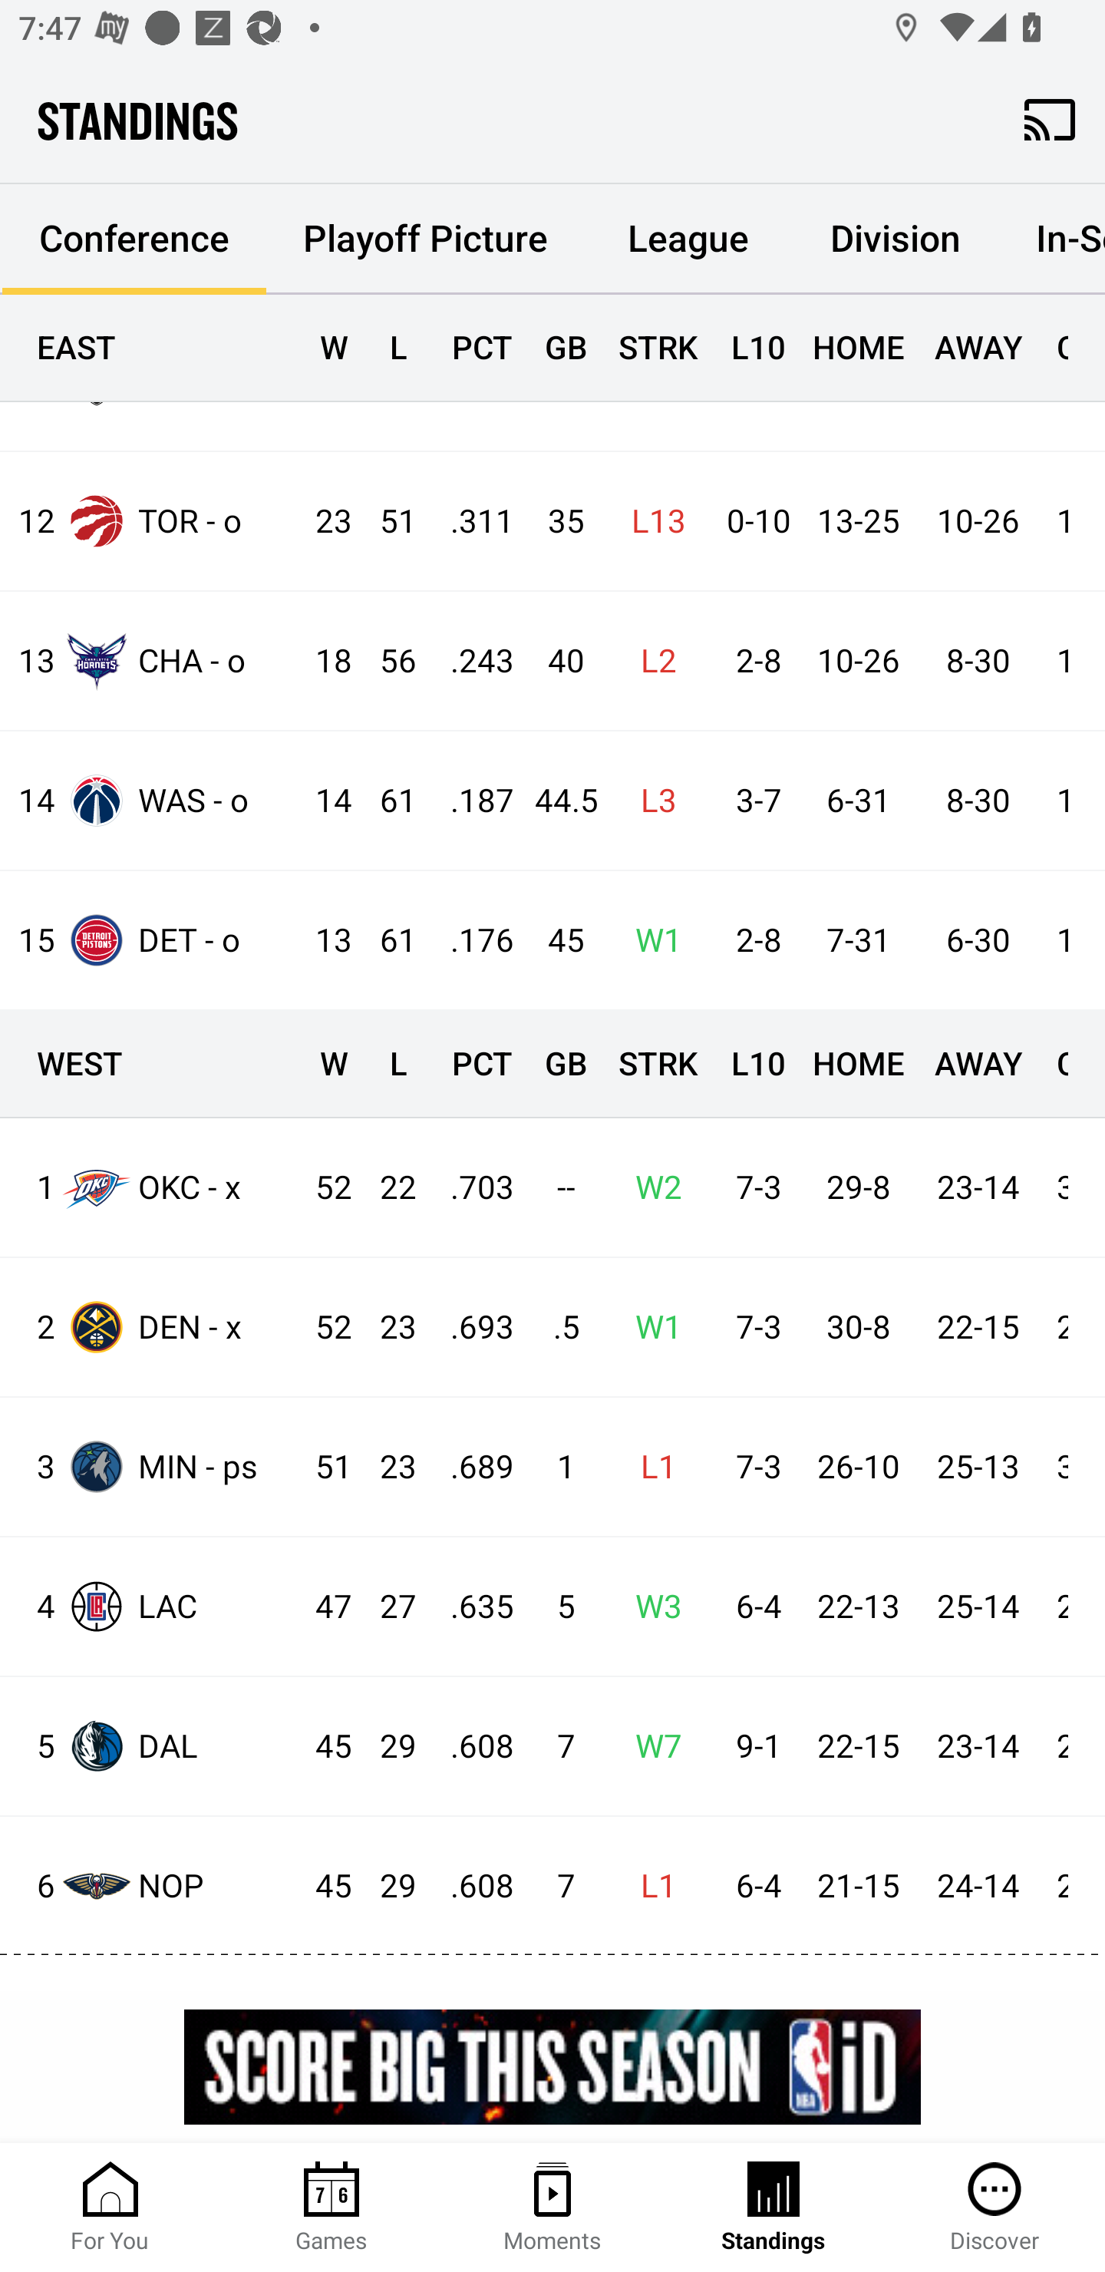 The height and width of the screenshot is (2272, 1105). Describe the element at coordinates (651, 1468) in the screenshot. I see `L1` at that location.